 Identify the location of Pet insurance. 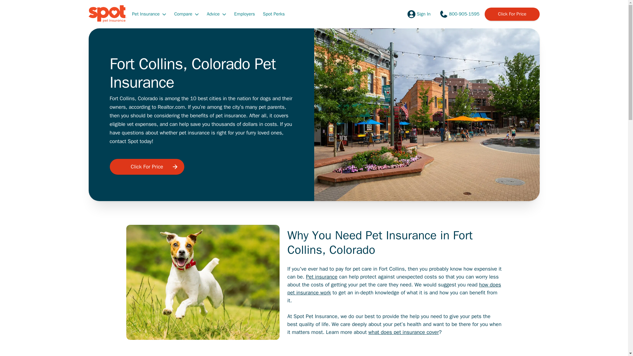
(321, 277).